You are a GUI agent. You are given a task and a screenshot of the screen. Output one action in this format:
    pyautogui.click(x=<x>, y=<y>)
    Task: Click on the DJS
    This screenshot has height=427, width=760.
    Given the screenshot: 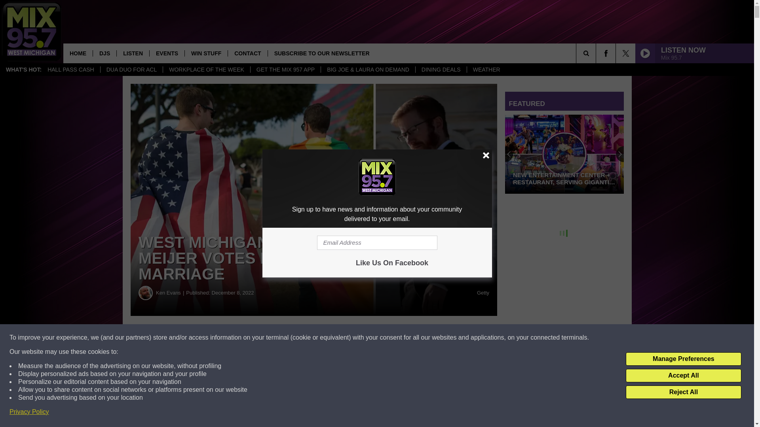 What is the action you would take?
    pyautogui.click(x=104, y=53)
    